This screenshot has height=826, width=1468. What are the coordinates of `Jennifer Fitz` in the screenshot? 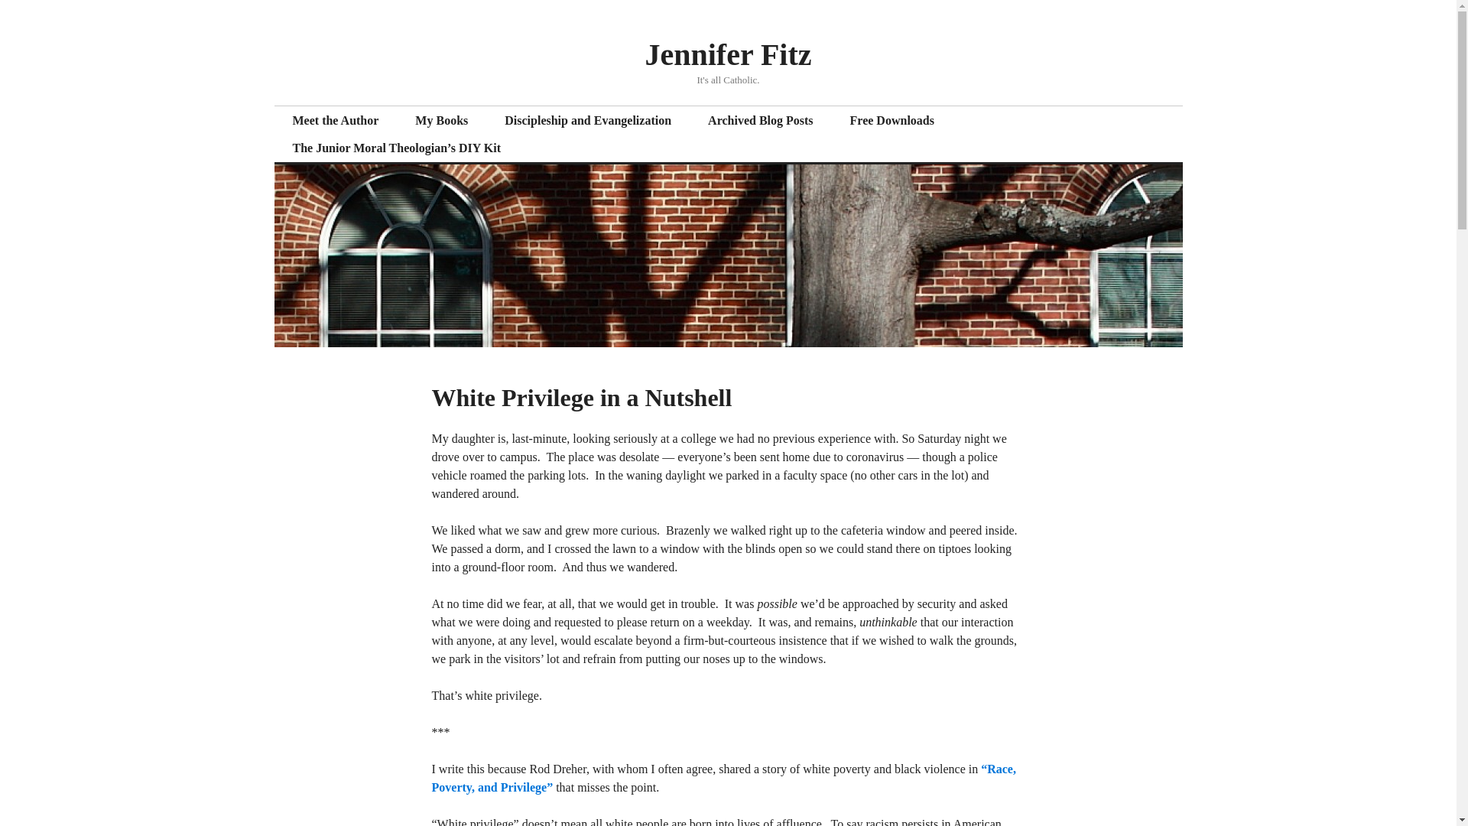 It's located at (728, 54).